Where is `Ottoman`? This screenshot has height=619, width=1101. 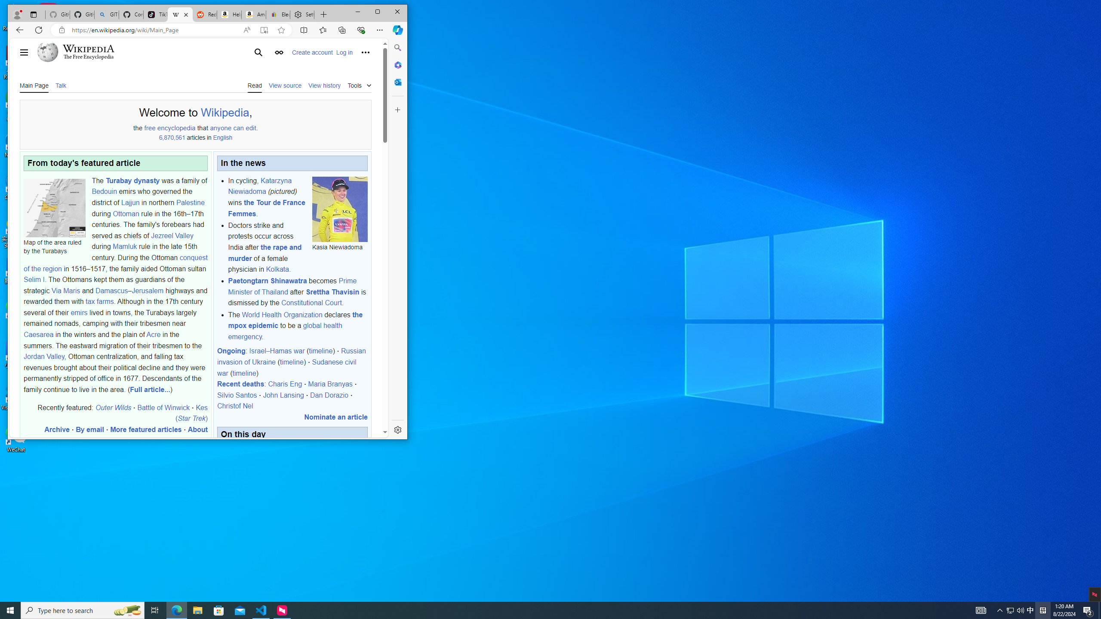
Ottoman is located at coordinates (126, 213).